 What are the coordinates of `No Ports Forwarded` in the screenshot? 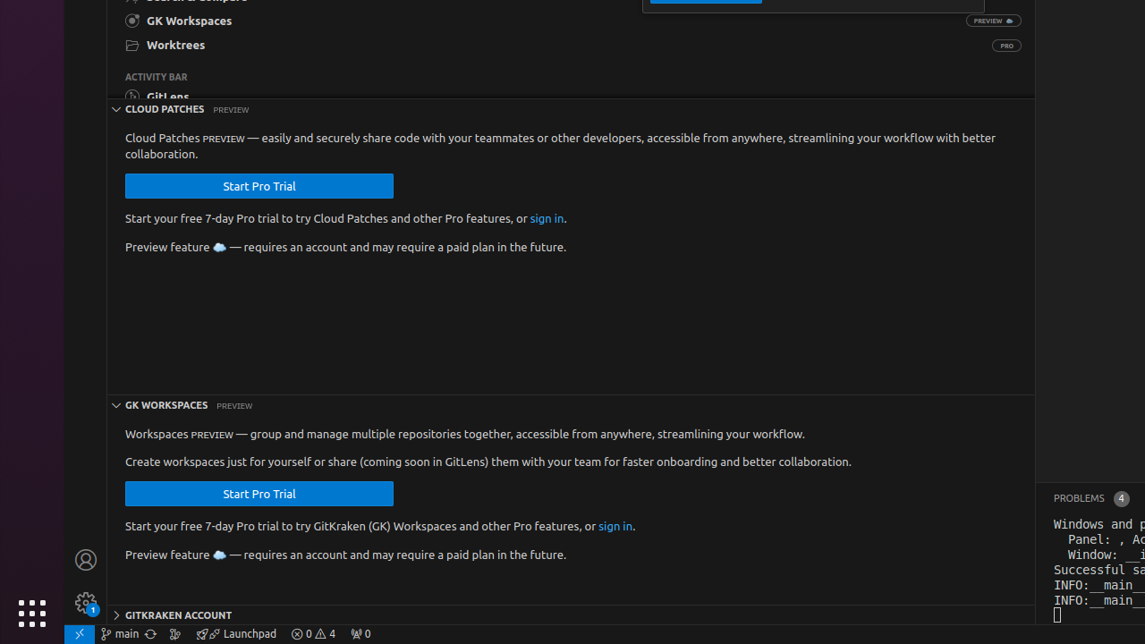 It's located at (360, 634).